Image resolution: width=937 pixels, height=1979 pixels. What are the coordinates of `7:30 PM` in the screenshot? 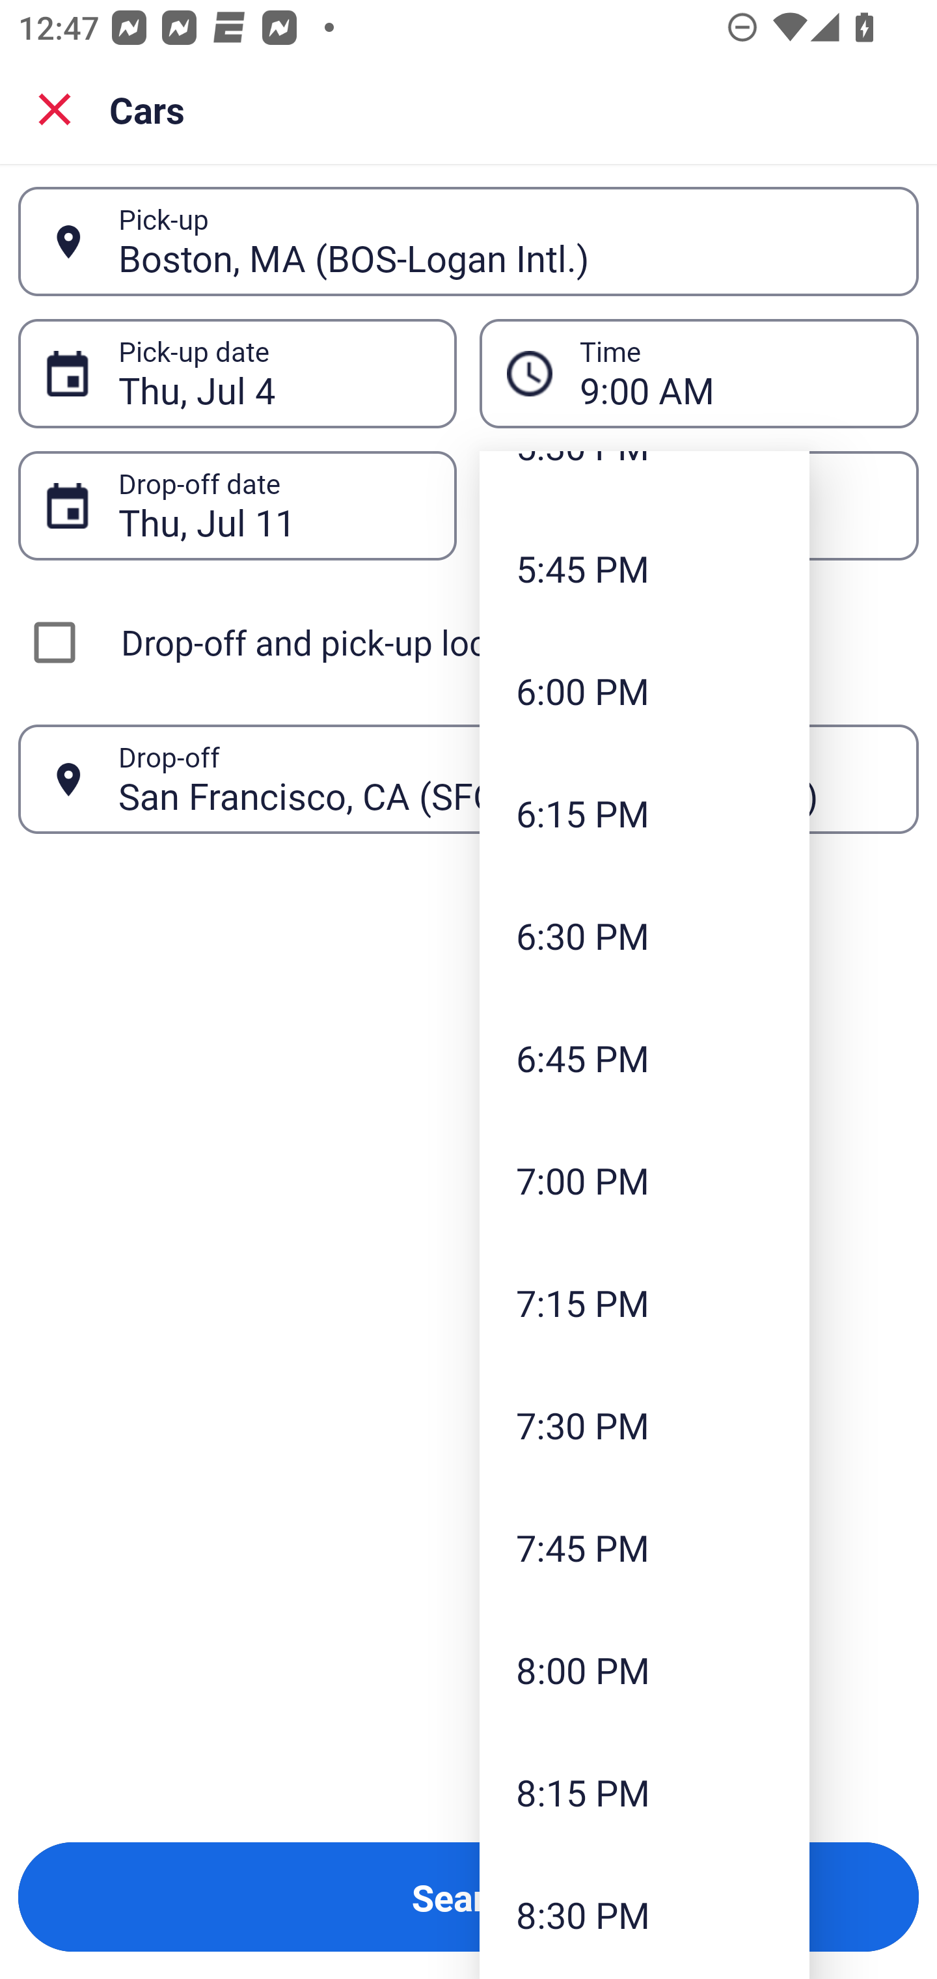 It's located at (644, 1424).